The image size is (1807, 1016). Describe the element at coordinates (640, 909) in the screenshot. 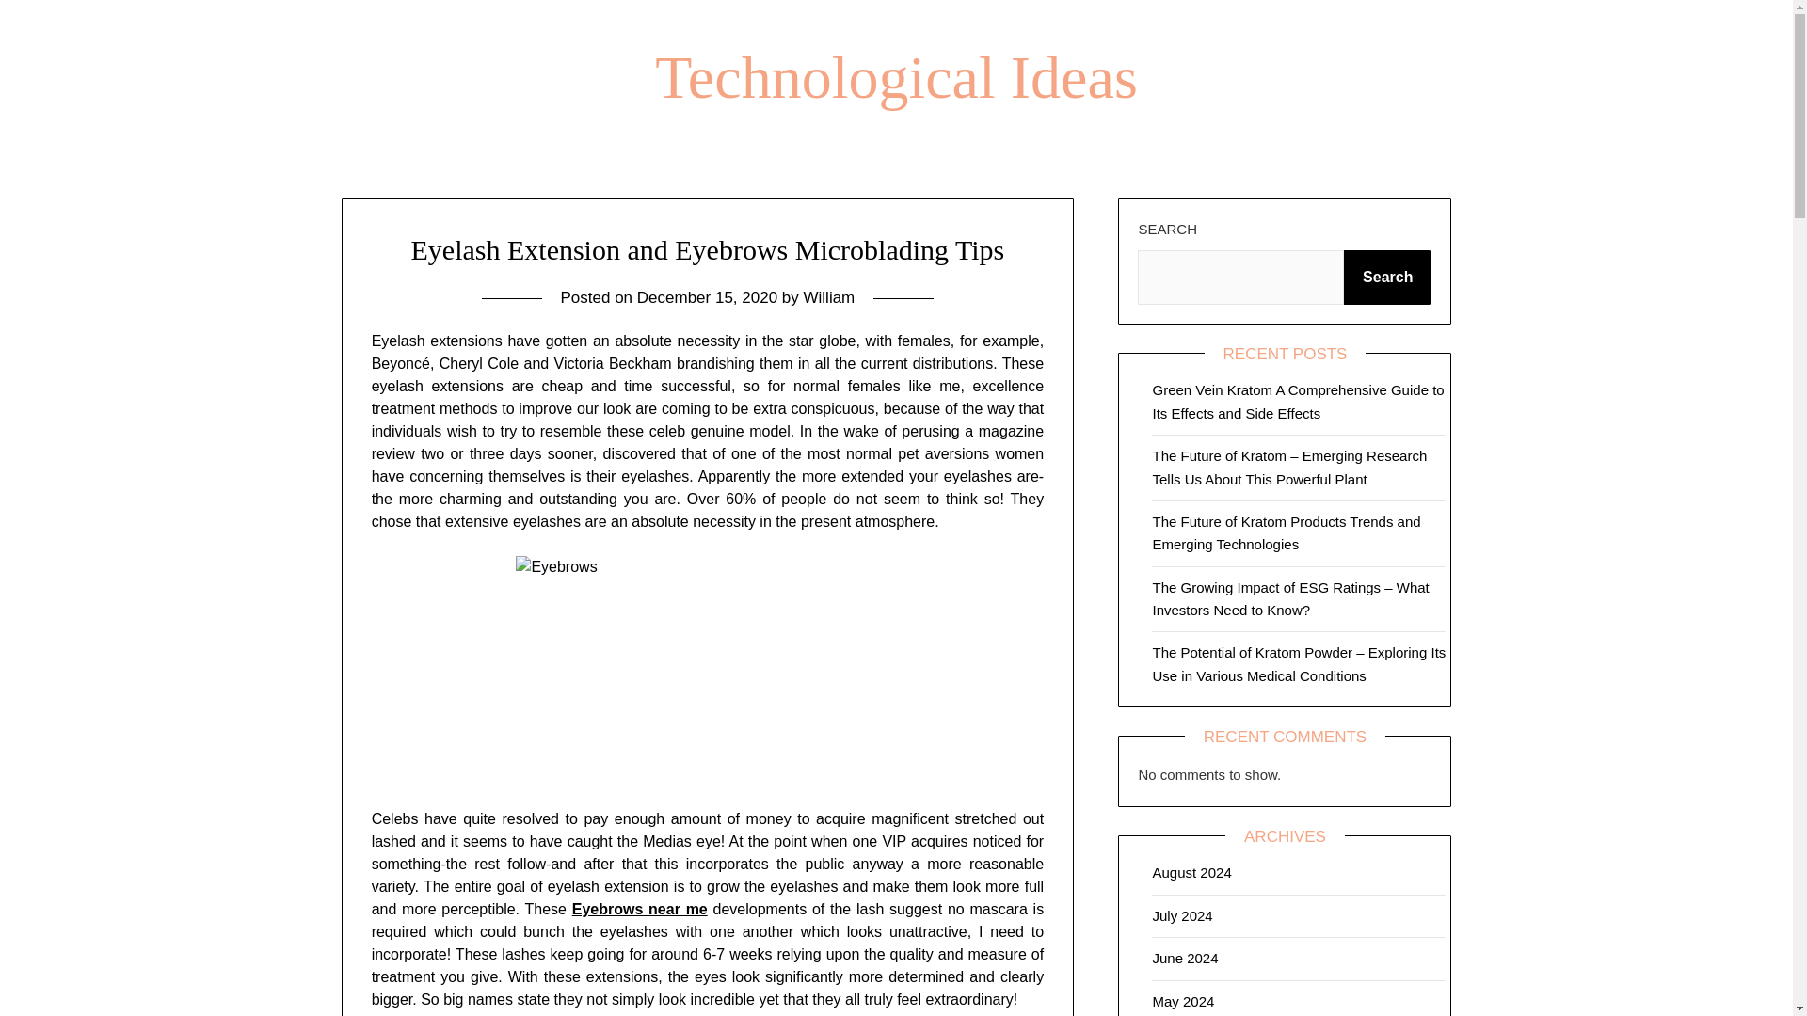

I see `Eyebrows near me` at that location.